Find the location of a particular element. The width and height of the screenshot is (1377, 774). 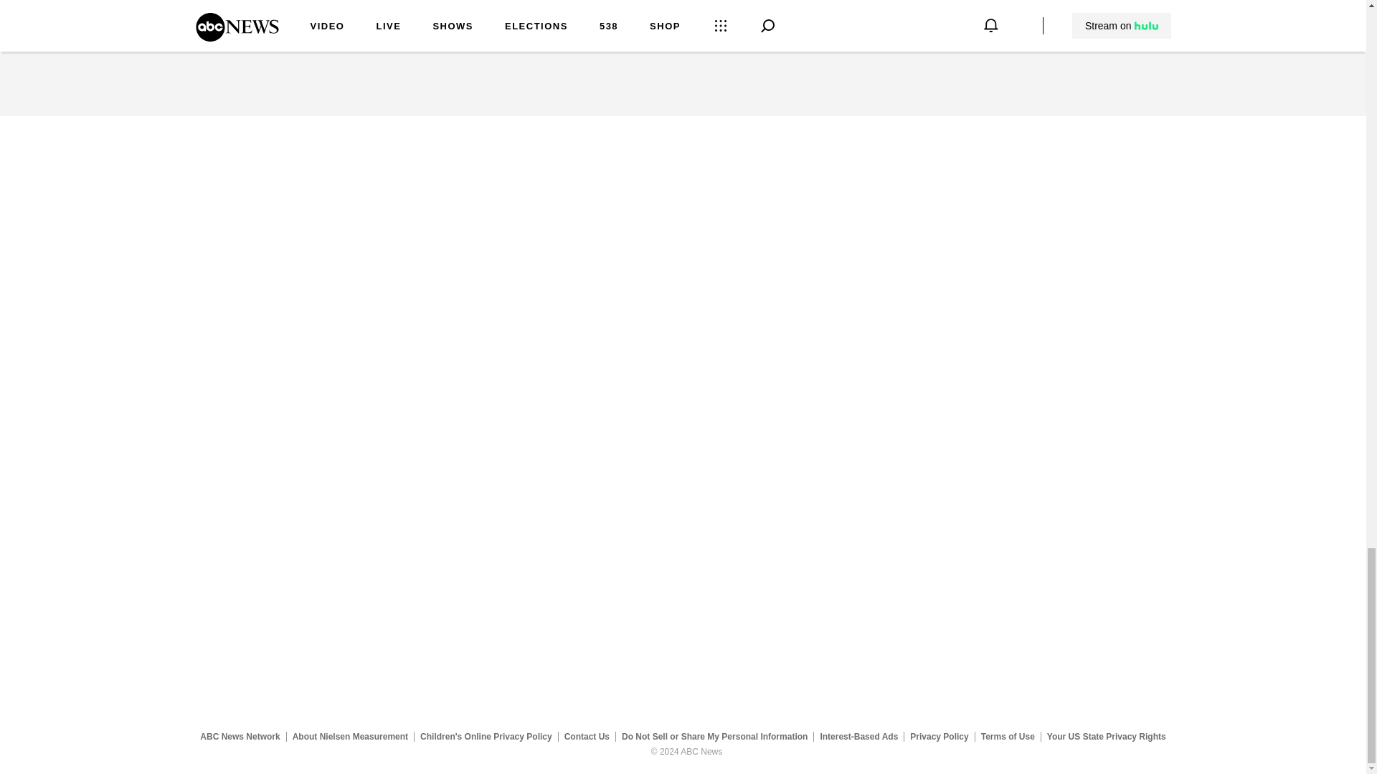

ABC News Network is located at coordinates (240, 736).